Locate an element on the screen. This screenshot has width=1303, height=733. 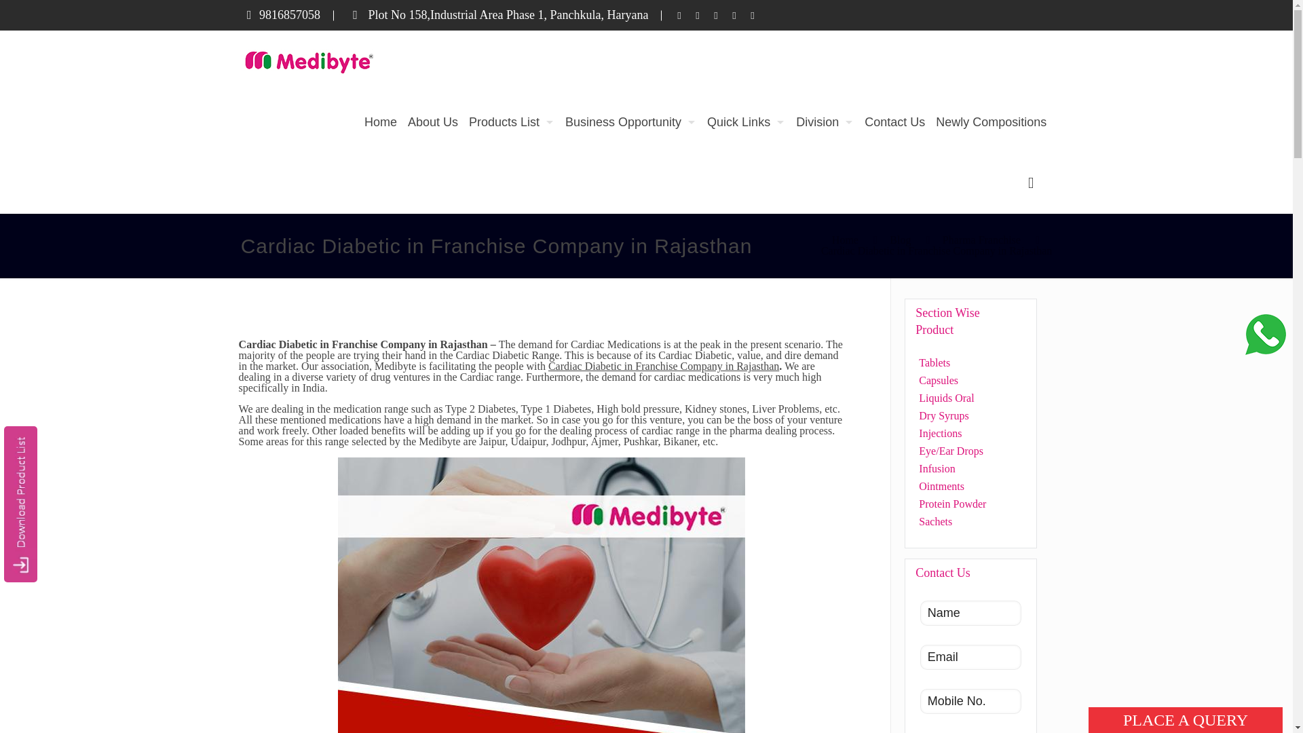
Products List is located at coordinates (512, 122).